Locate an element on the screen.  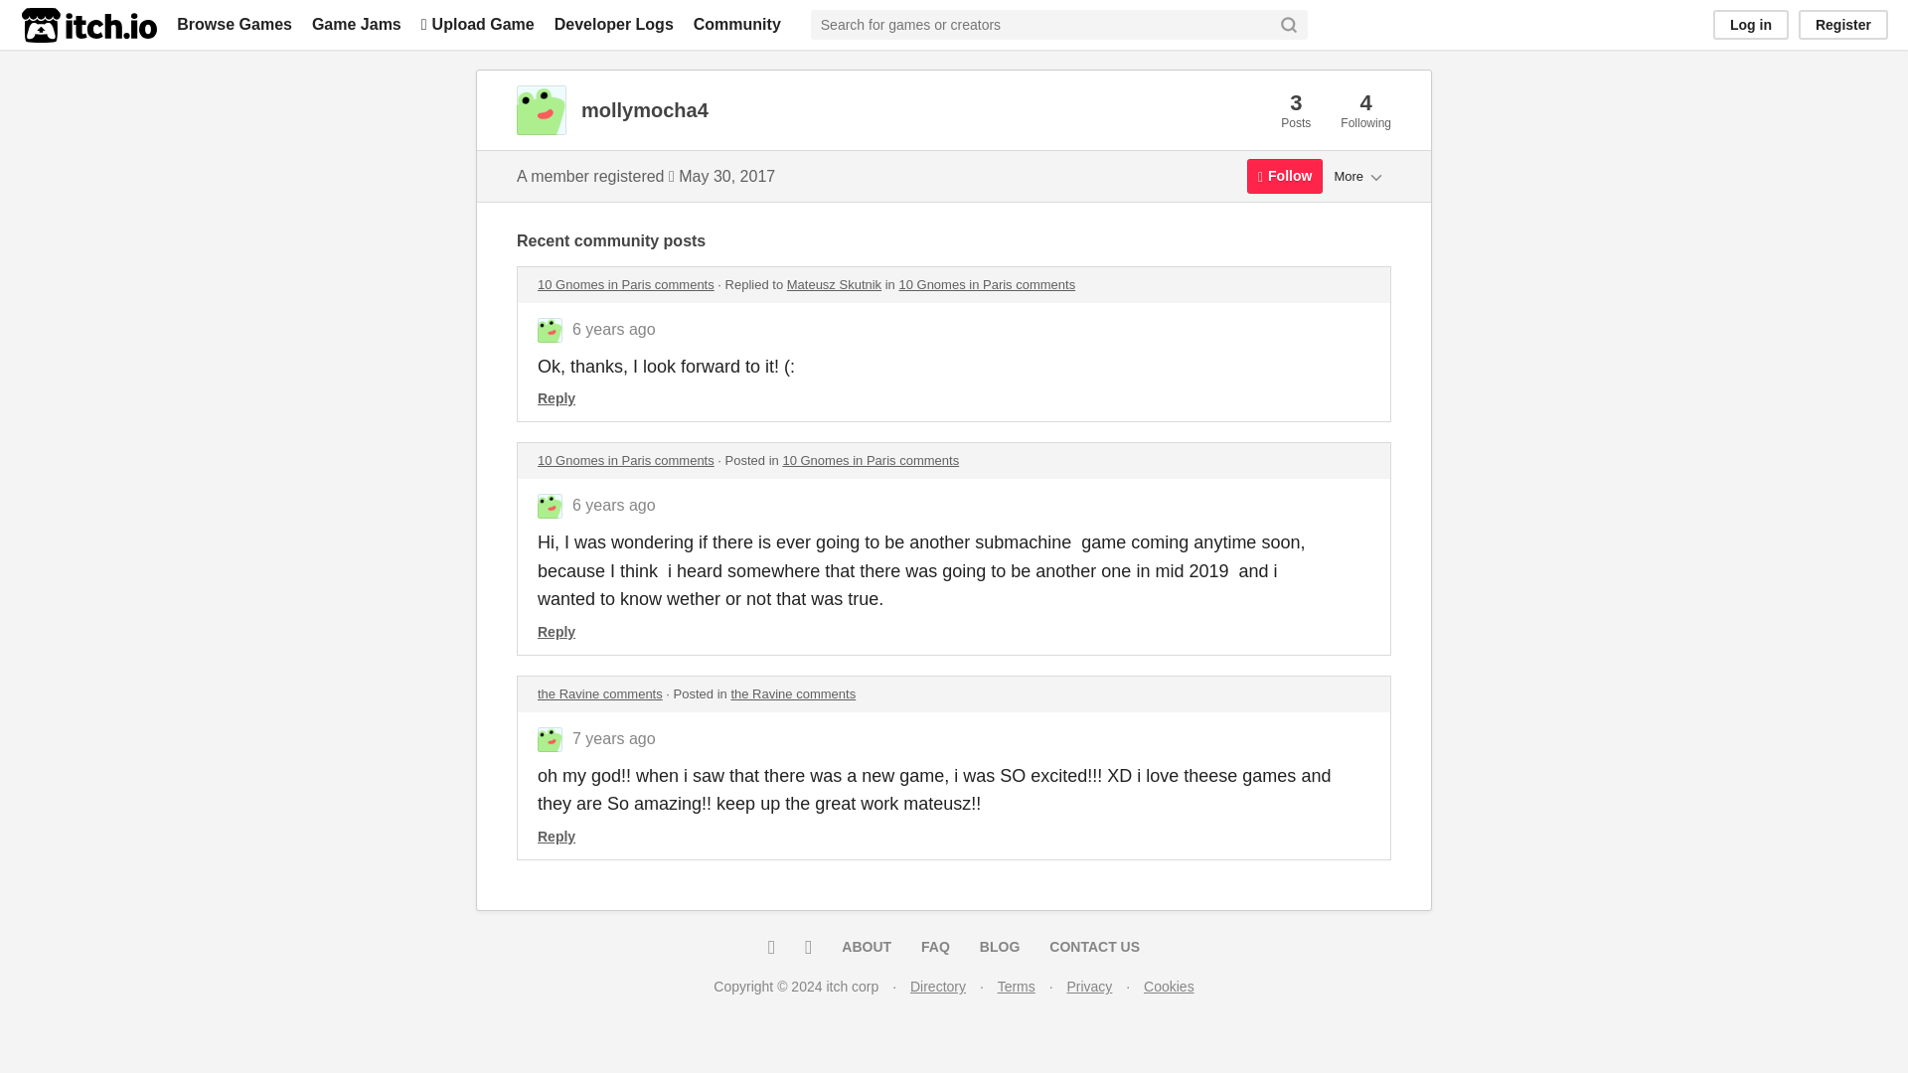
Register is located at coordinates (1843, 24).